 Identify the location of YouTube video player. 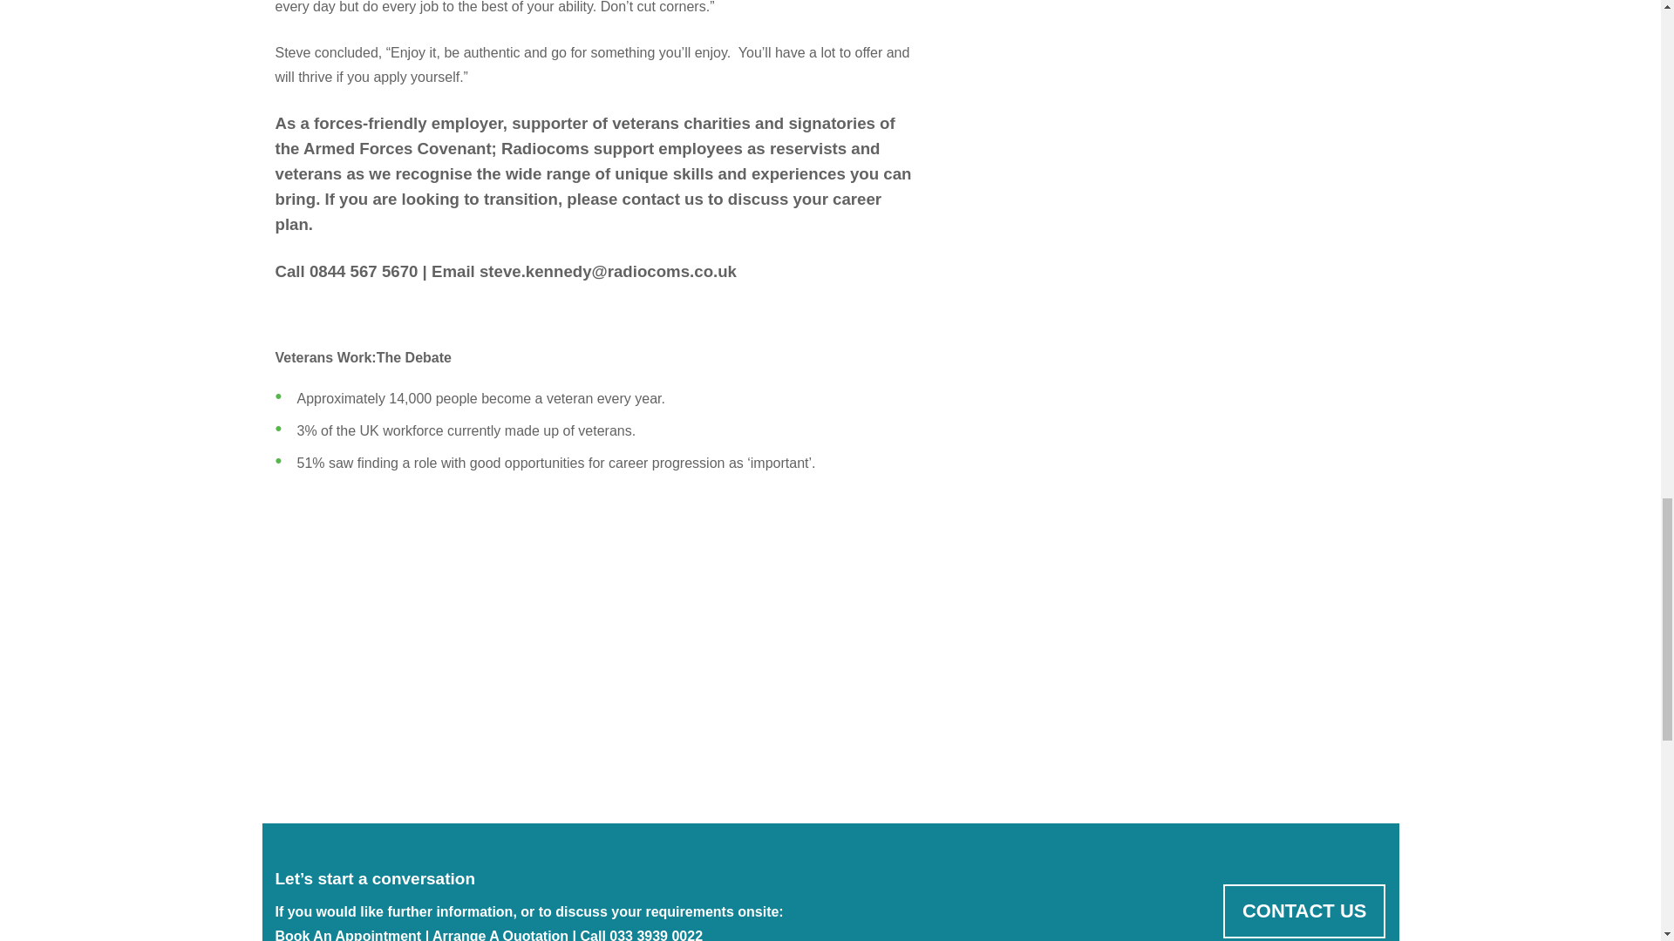
(520, 636).